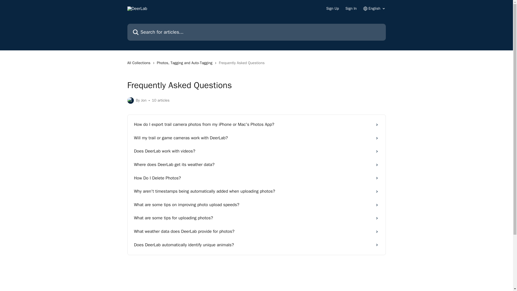 This screenshot has height=291, width=517. Describe the element at coordinates (332, 8) in the screenshot. I see `Sign Up` at that location.